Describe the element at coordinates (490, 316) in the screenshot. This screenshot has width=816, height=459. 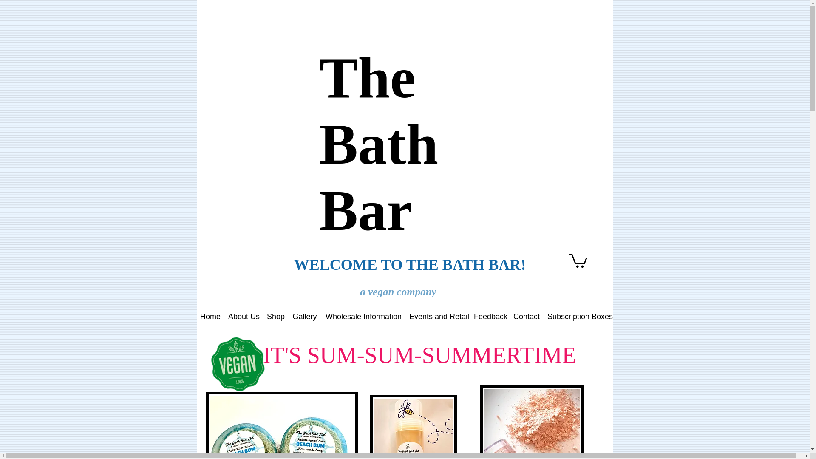
I see `Feedback` at that location.